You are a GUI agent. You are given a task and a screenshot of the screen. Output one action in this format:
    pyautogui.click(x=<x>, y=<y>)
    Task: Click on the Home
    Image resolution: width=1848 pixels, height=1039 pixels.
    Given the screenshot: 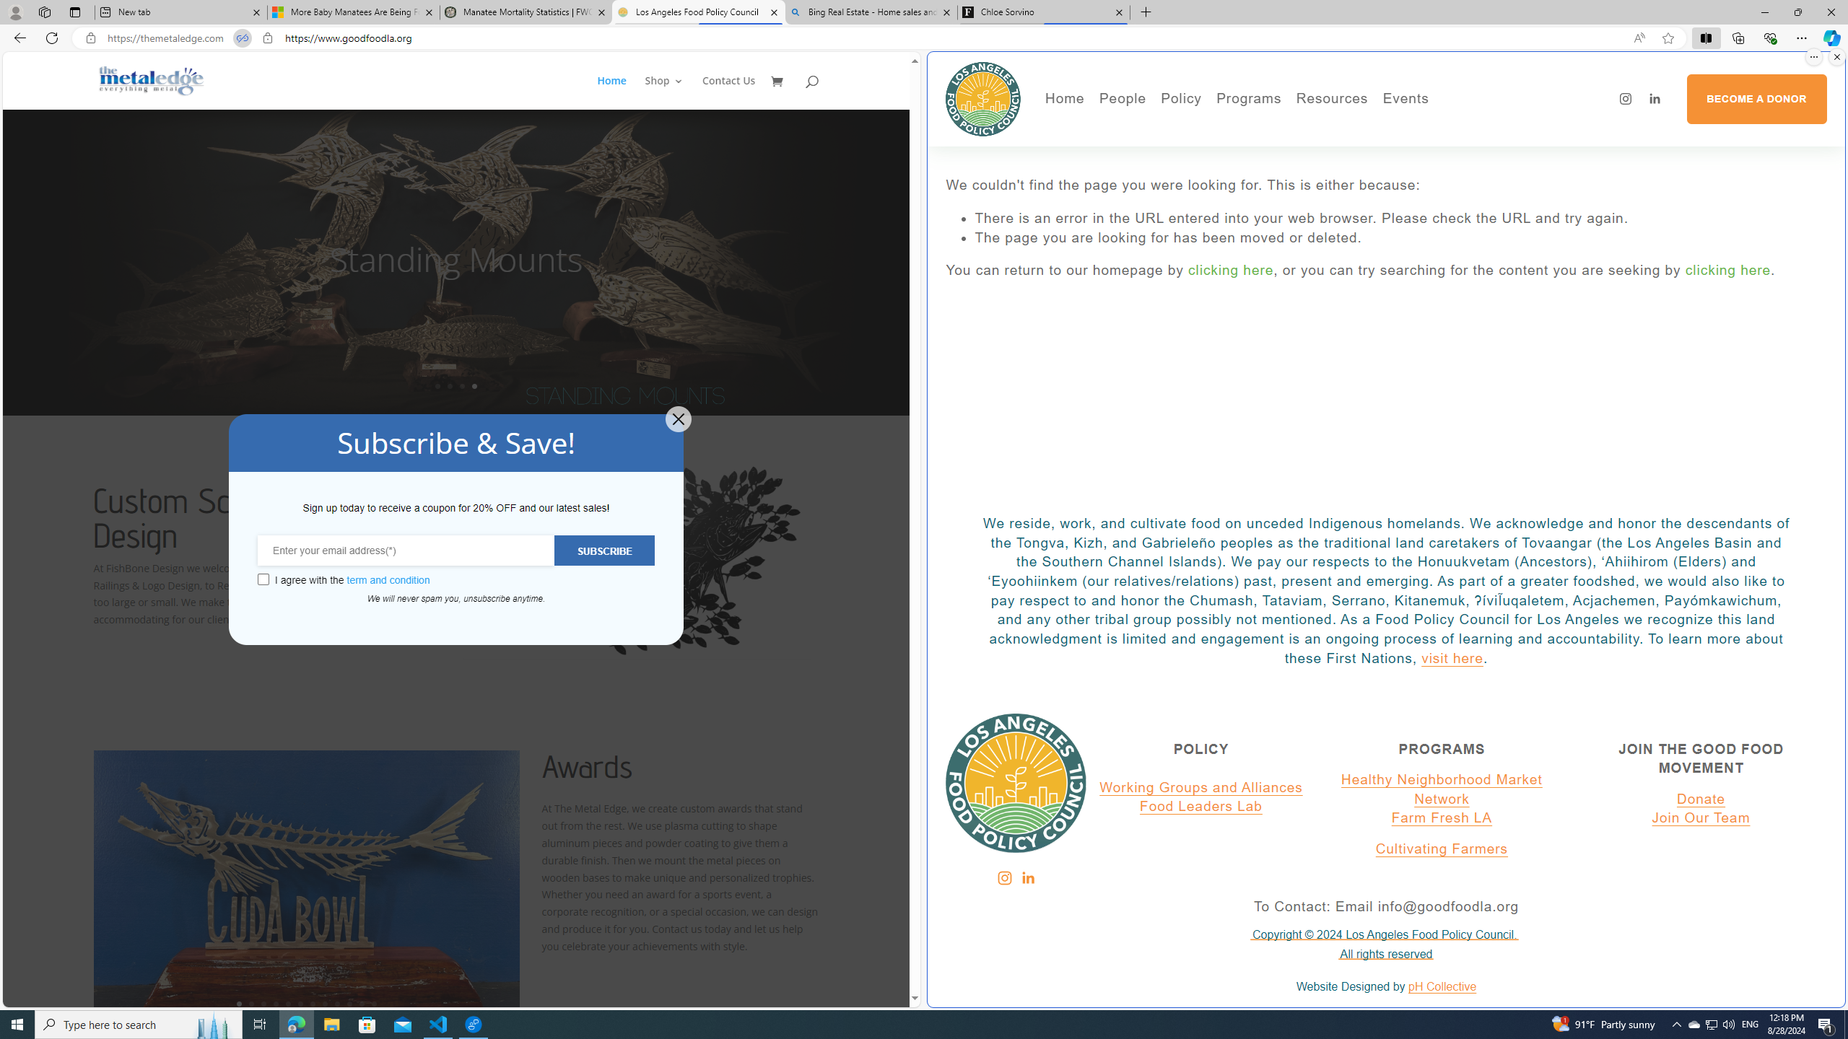 What is the action you would take?
    pyautogui.click(x=619, y=92)
    